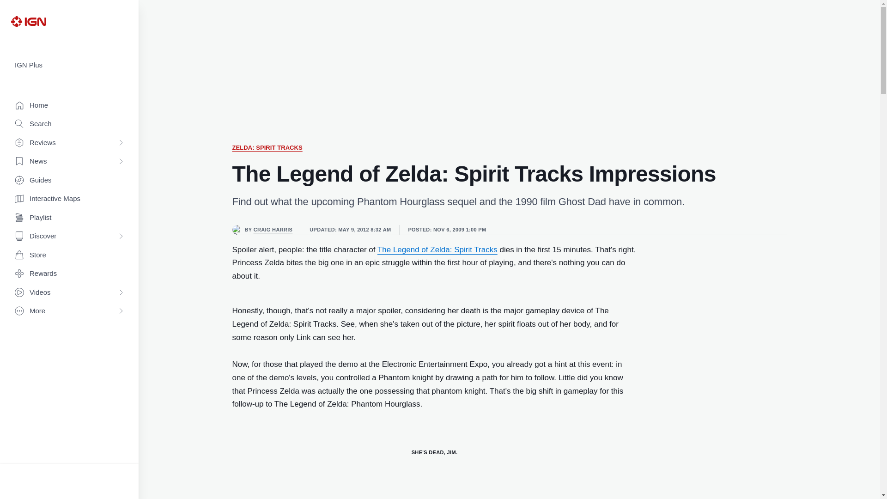  What do you see at coordinates (69, 124) in the screenshot?
I see `Search` at bounding box center [69, 124].